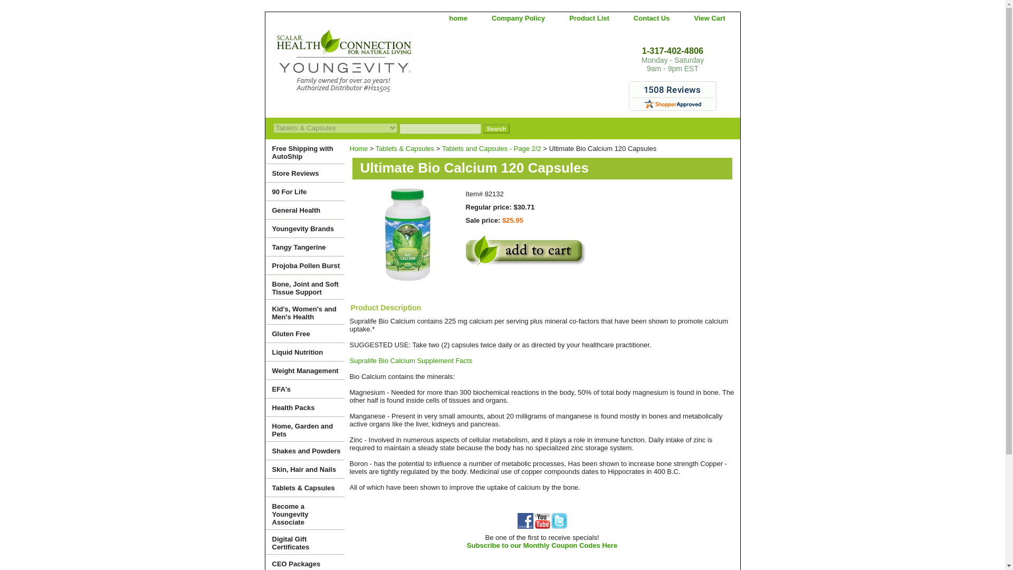 Image resolution: width=1013 pixels, height=570 pixels. What do you see at coordinates (304, 389) in the screenshot?
I see `EFA's` at bounding box center [304, 389].